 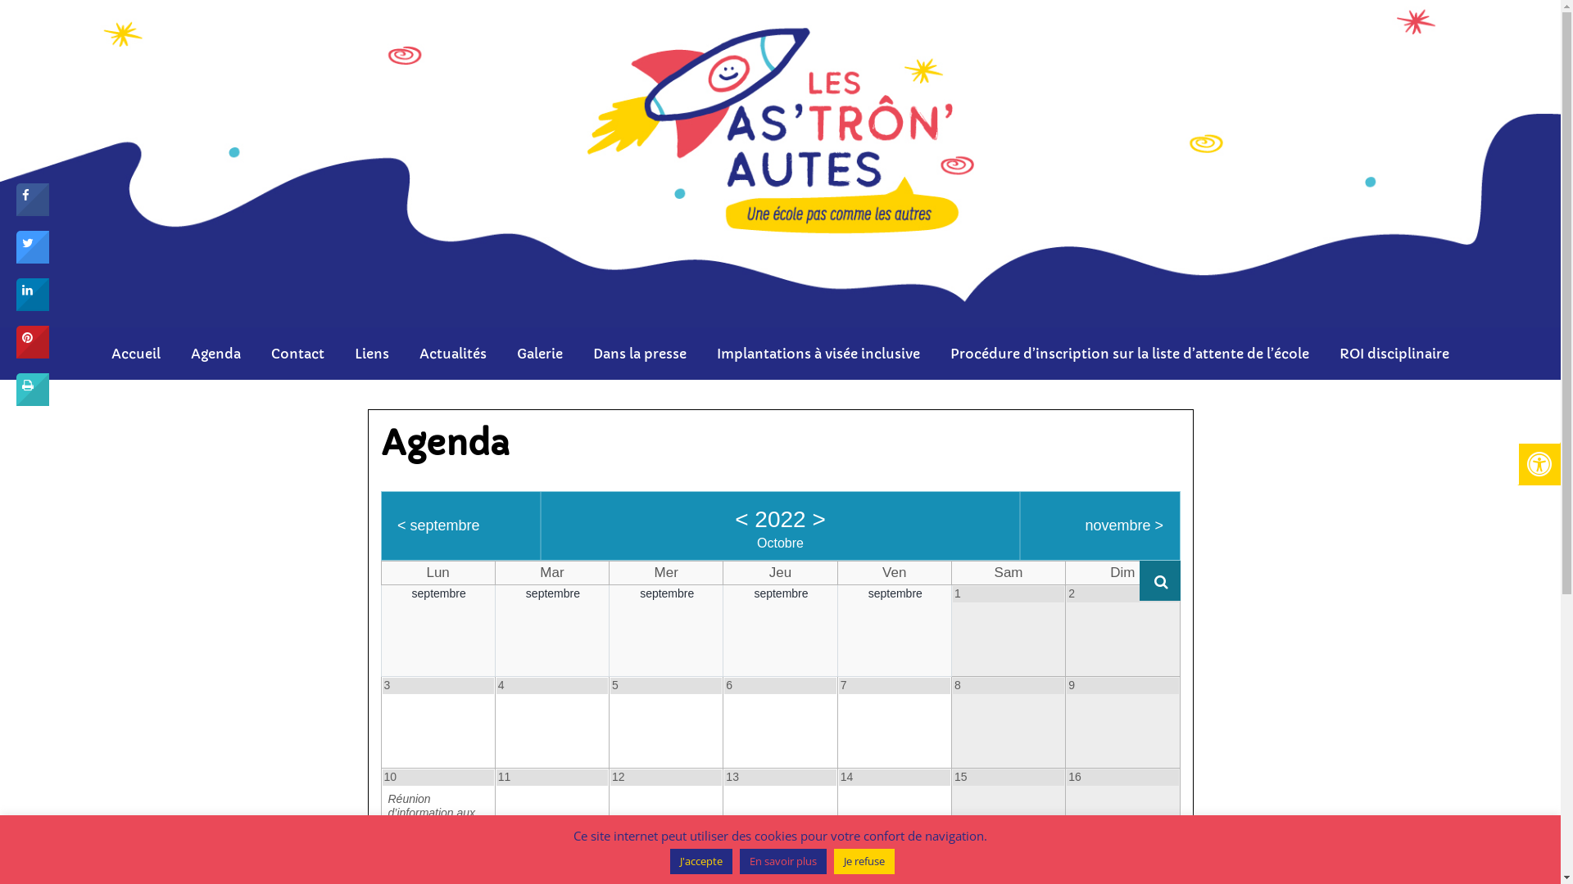 I want to click on Je refuse, so click(x=864, y=861).